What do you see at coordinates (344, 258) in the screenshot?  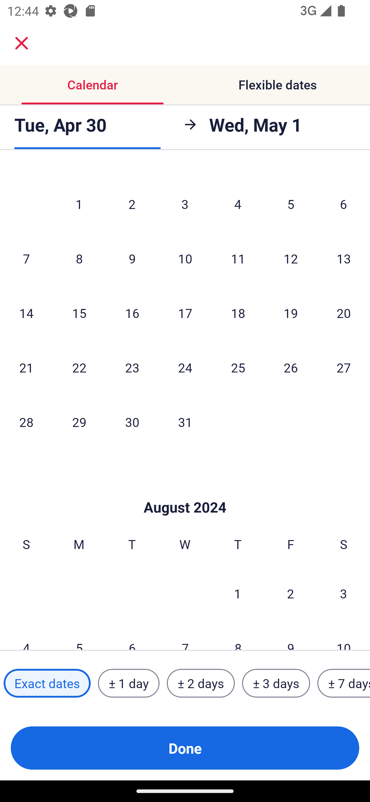 I see `13 Saturday, July 13, 2024` at bounding box center [344, 258].